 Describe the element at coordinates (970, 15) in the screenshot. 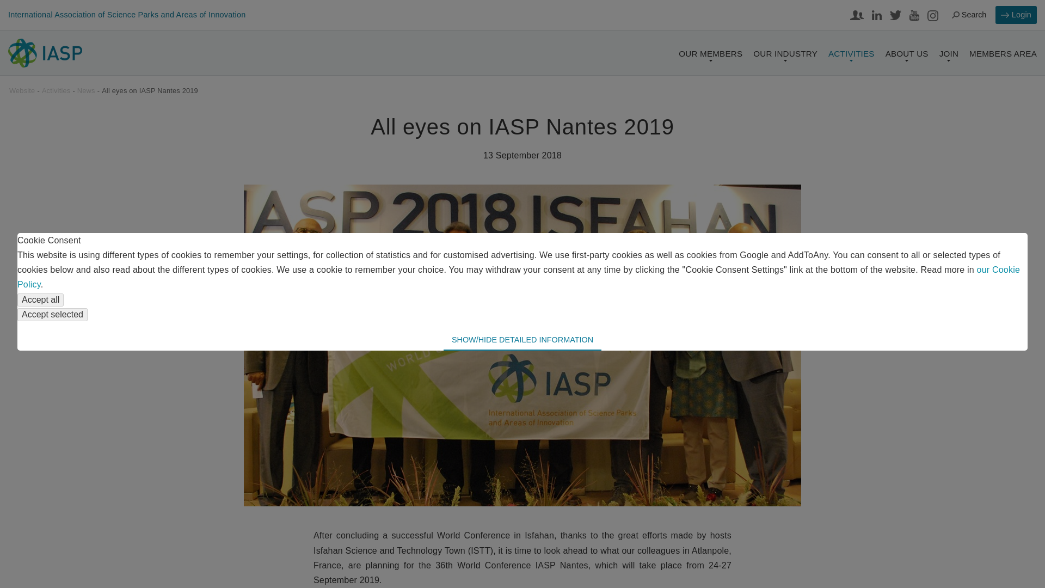

I see `Search` at that location.